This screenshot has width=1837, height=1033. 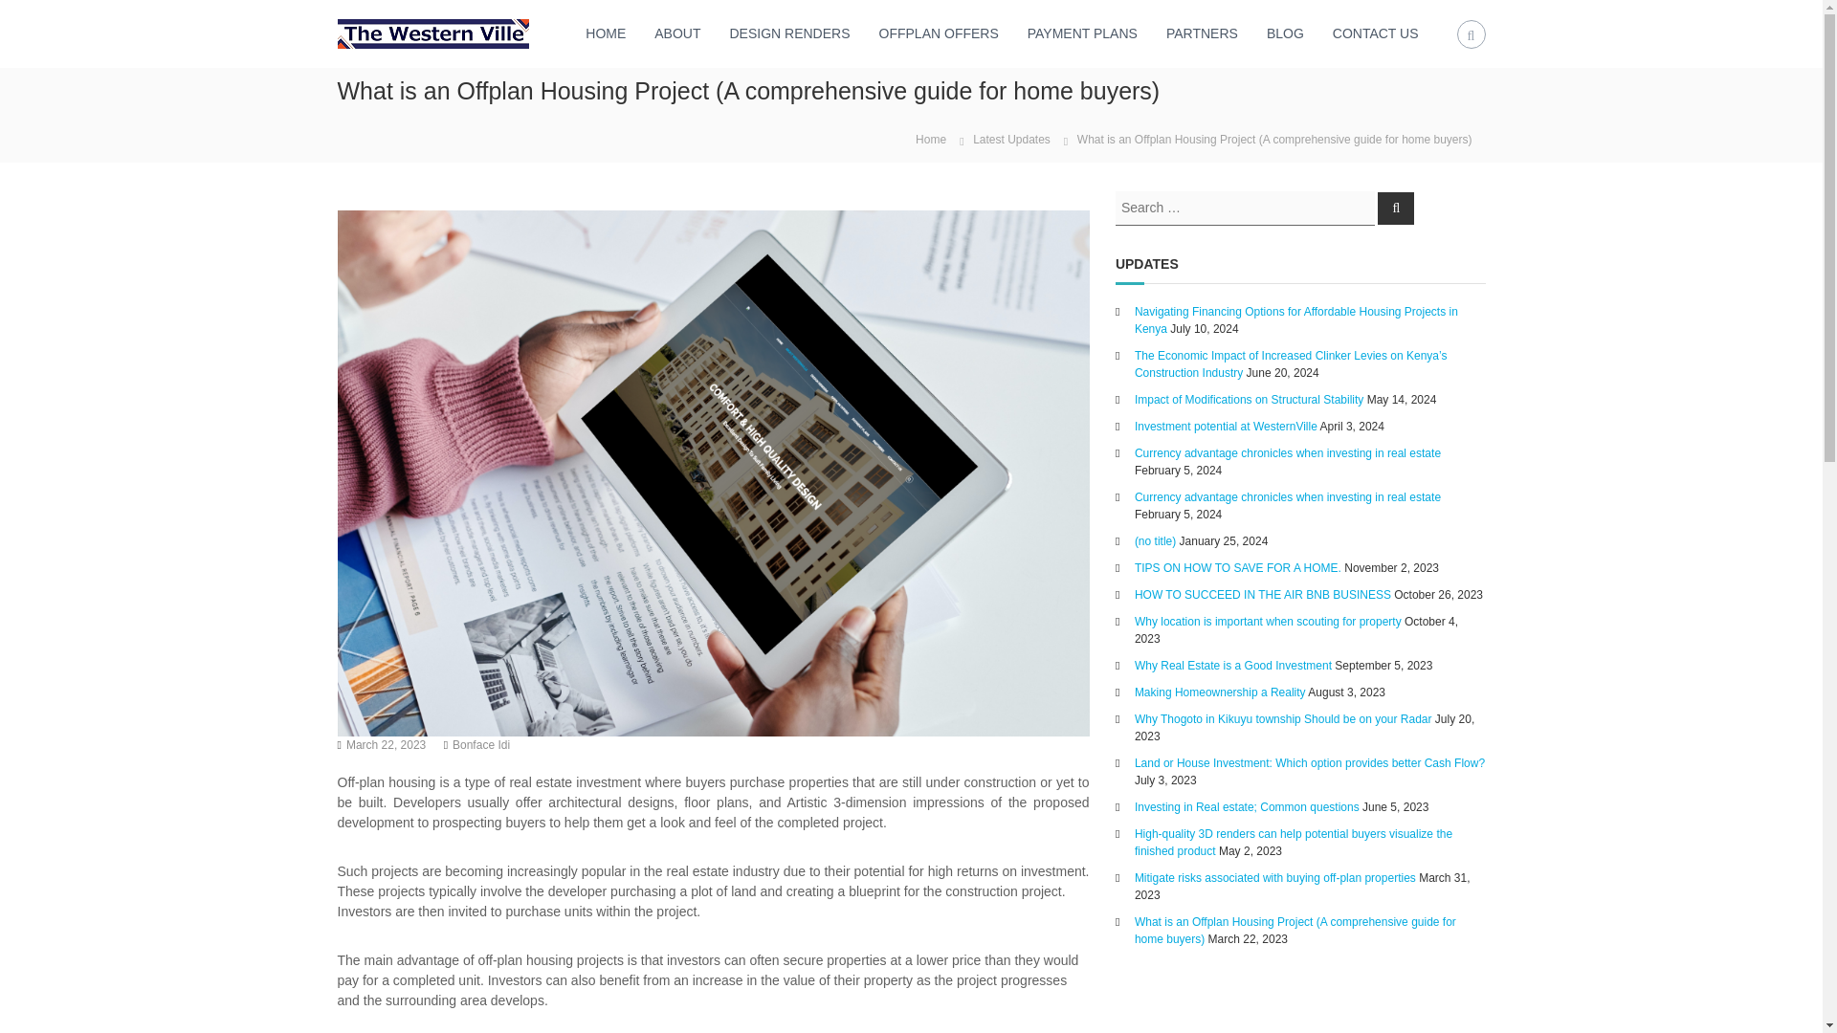 What do you see at coordinates (1288, 495) in the screenshot?
I see `Currency advantage chronicles when investing in real estate` at bounding box center [1288, 495].